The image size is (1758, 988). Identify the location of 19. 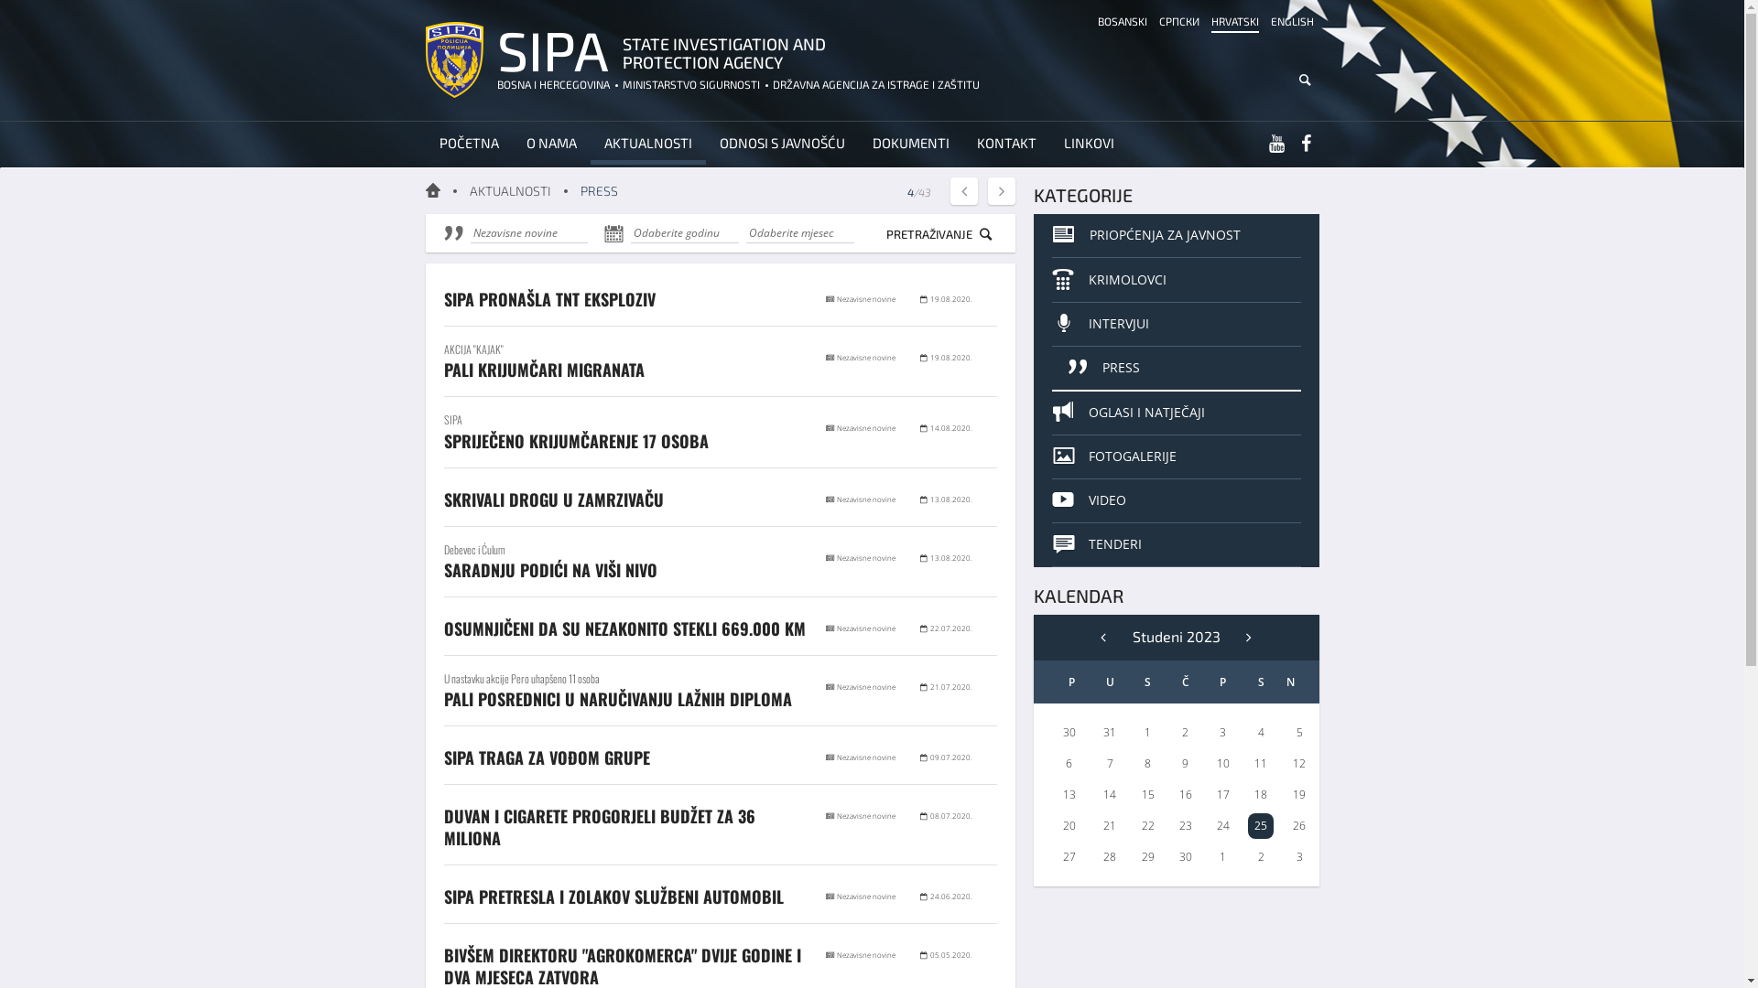
(1299, 794).